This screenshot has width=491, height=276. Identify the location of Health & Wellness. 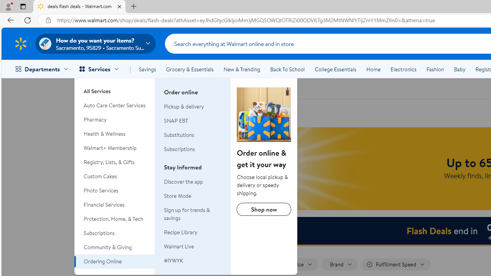
(115, 134).